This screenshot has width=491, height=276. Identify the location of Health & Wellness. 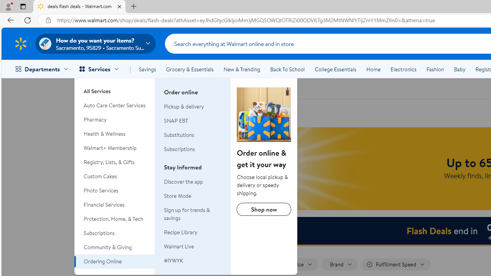
(115, 134).